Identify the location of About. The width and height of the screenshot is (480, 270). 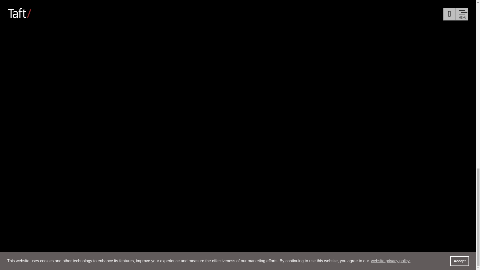
(41, 21).